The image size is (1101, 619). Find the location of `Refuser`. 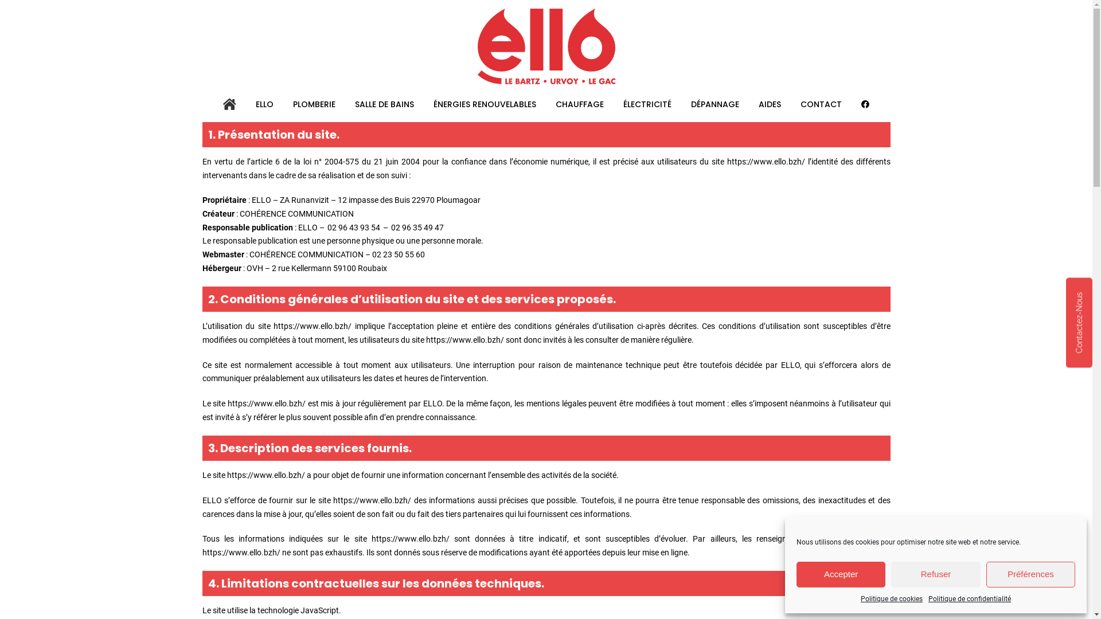

Refuser is located at coordinates (936, 574).